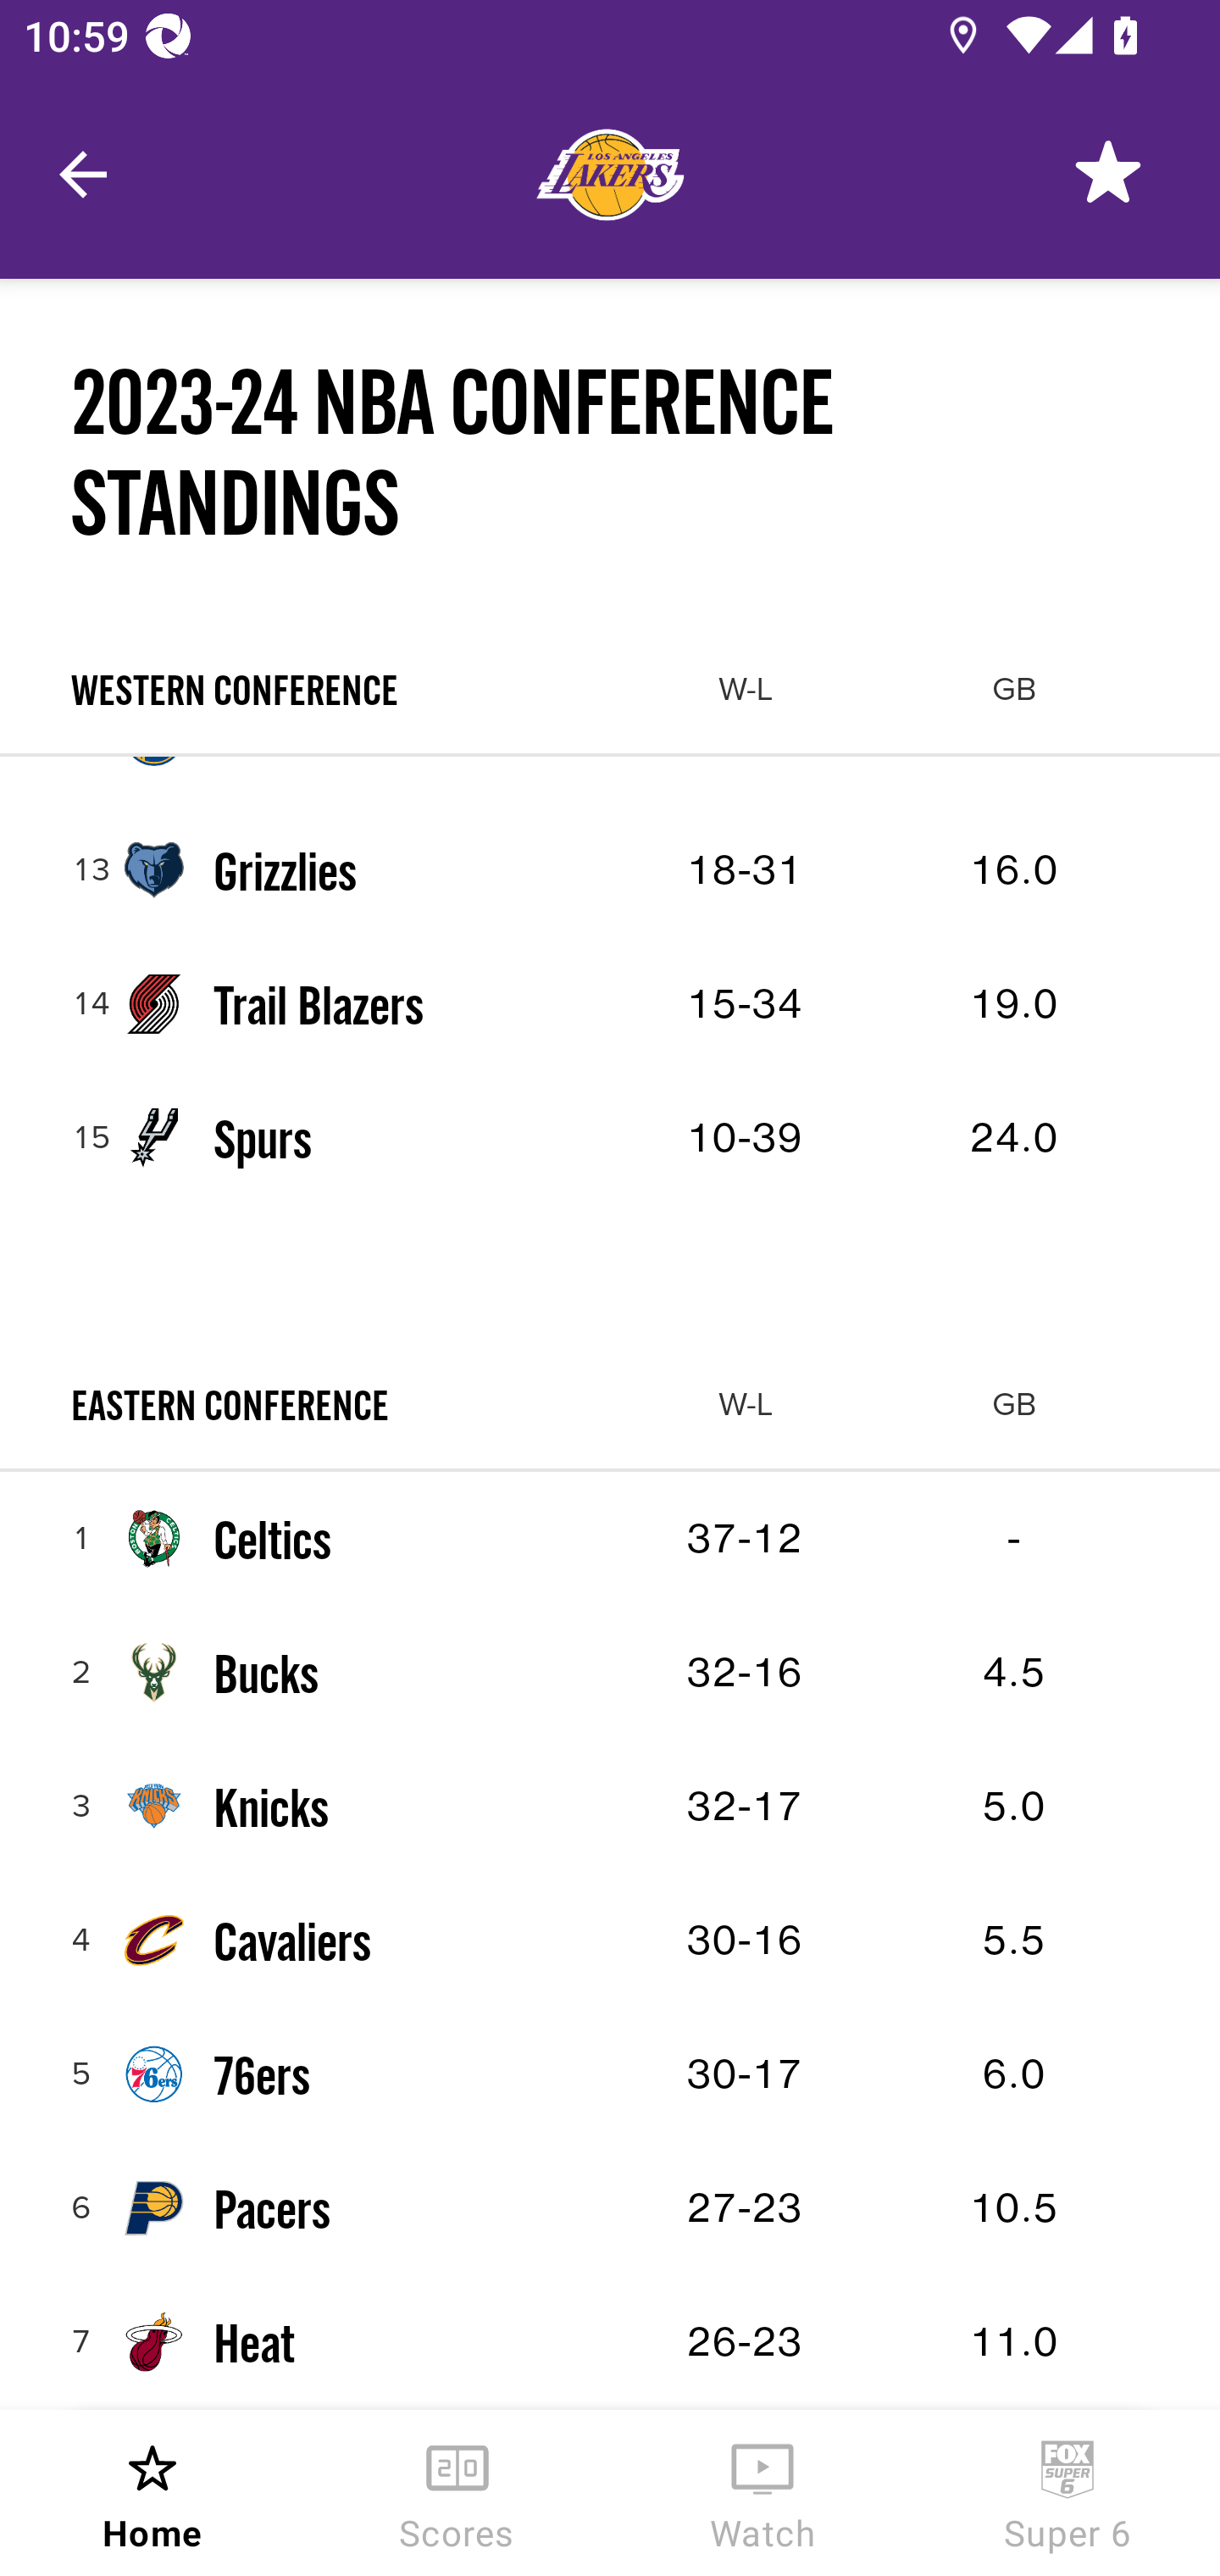  Describe the element at coordinates (610, 1405) in the screenshot. I see `EASTERN CONFERENCE W-L GB` at that location.